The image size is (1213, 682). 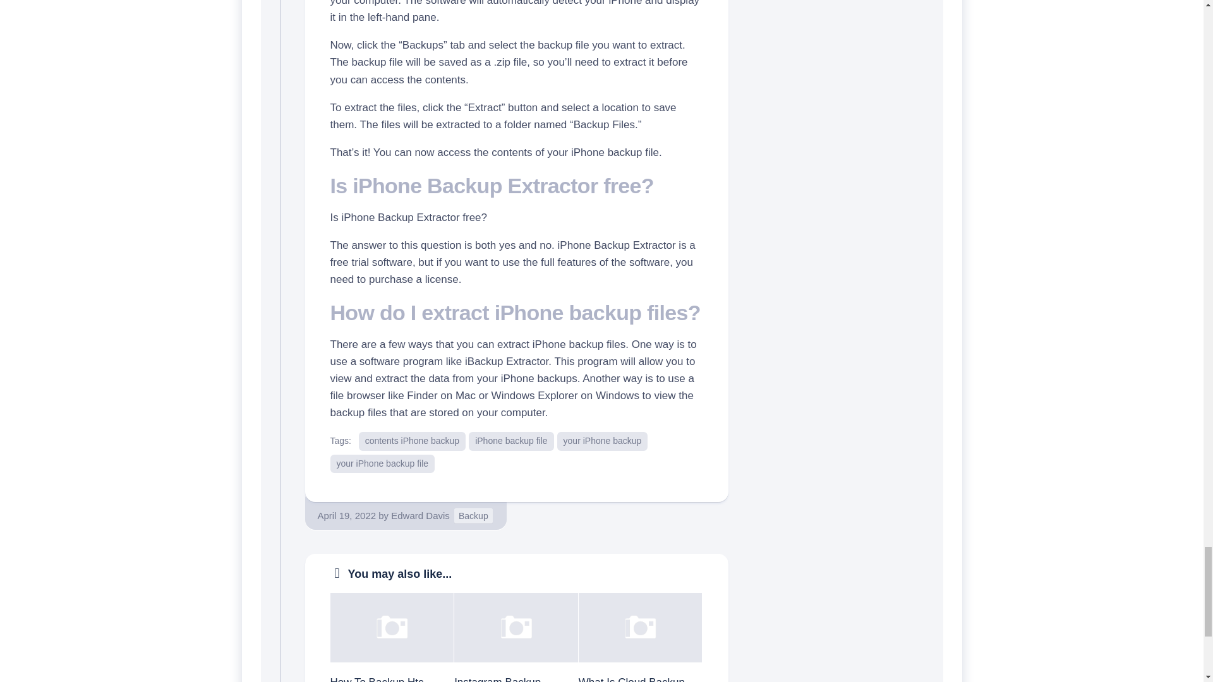 I want to click on contents iPhone backup, so click(x=412, y=441).